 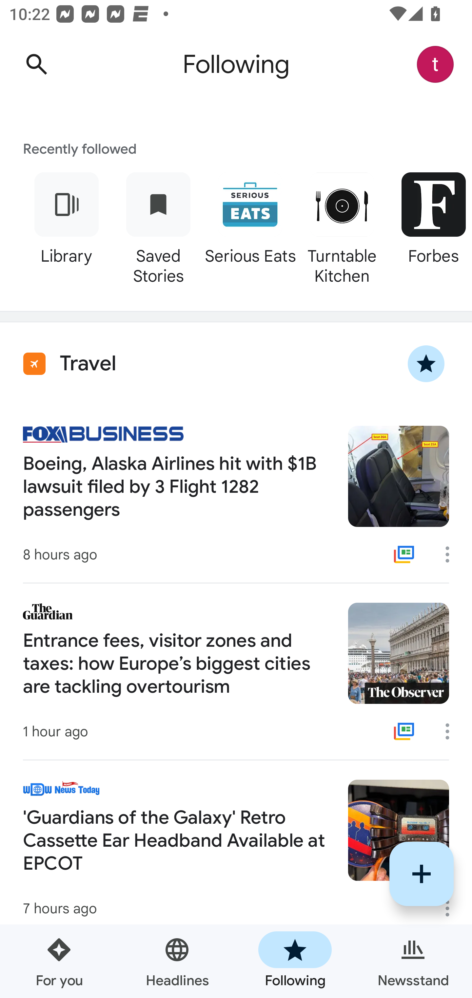 What do you see at coordinates (59, 961) in the screenshot?
I see `For you` at bounding box center [59, 961].